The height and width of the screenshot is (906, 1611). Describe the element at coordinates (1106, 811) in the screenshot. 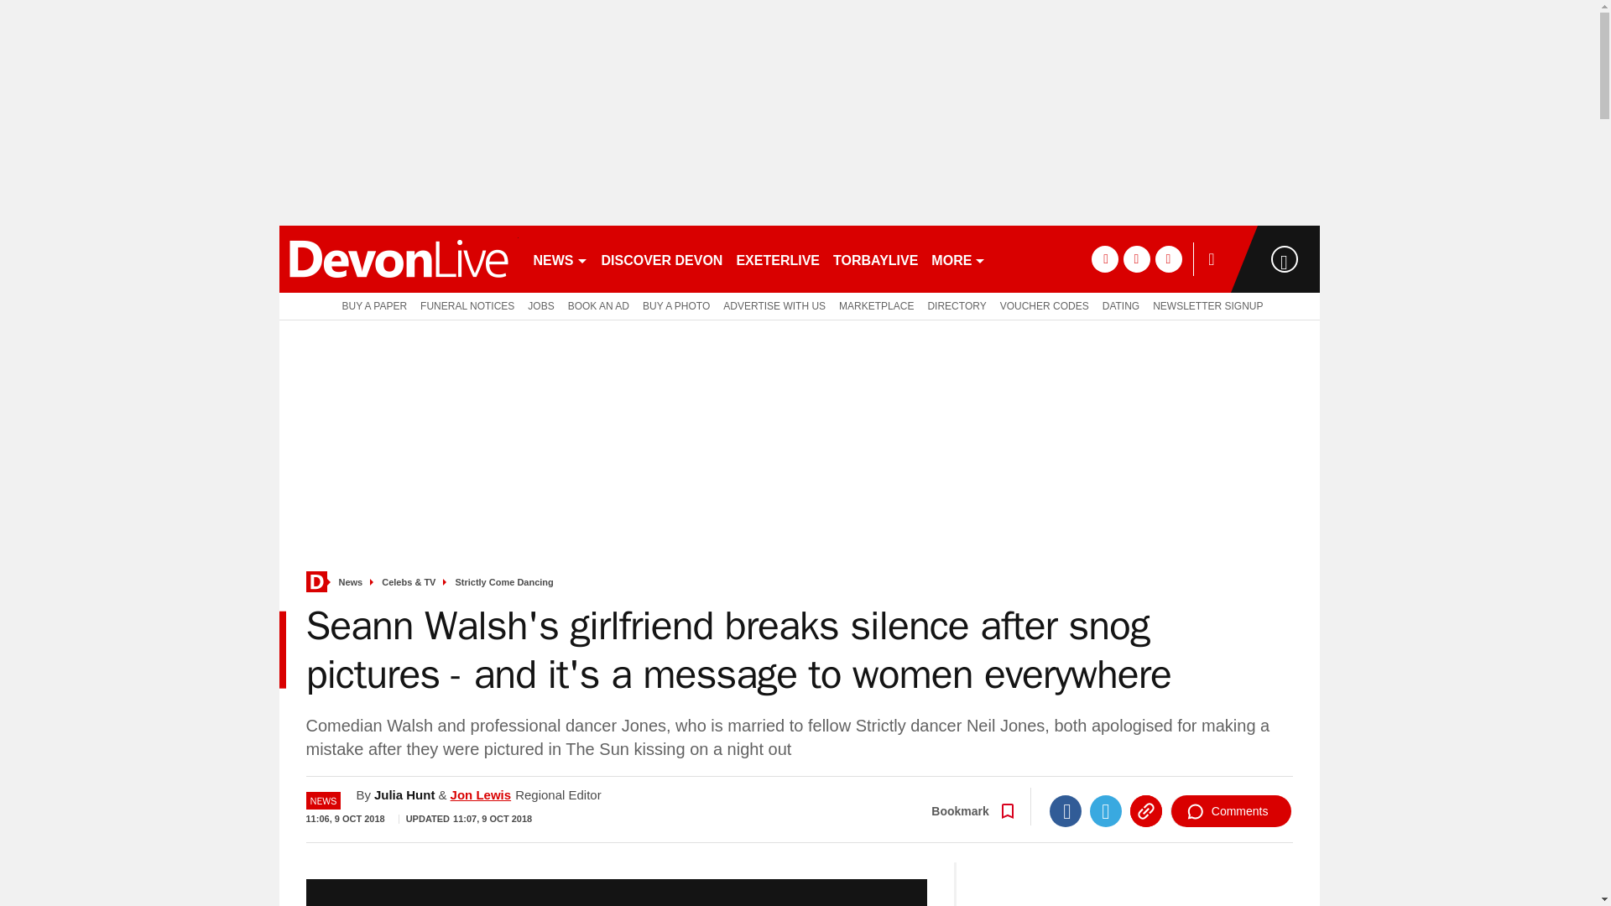

I see `Twitter` at that location.